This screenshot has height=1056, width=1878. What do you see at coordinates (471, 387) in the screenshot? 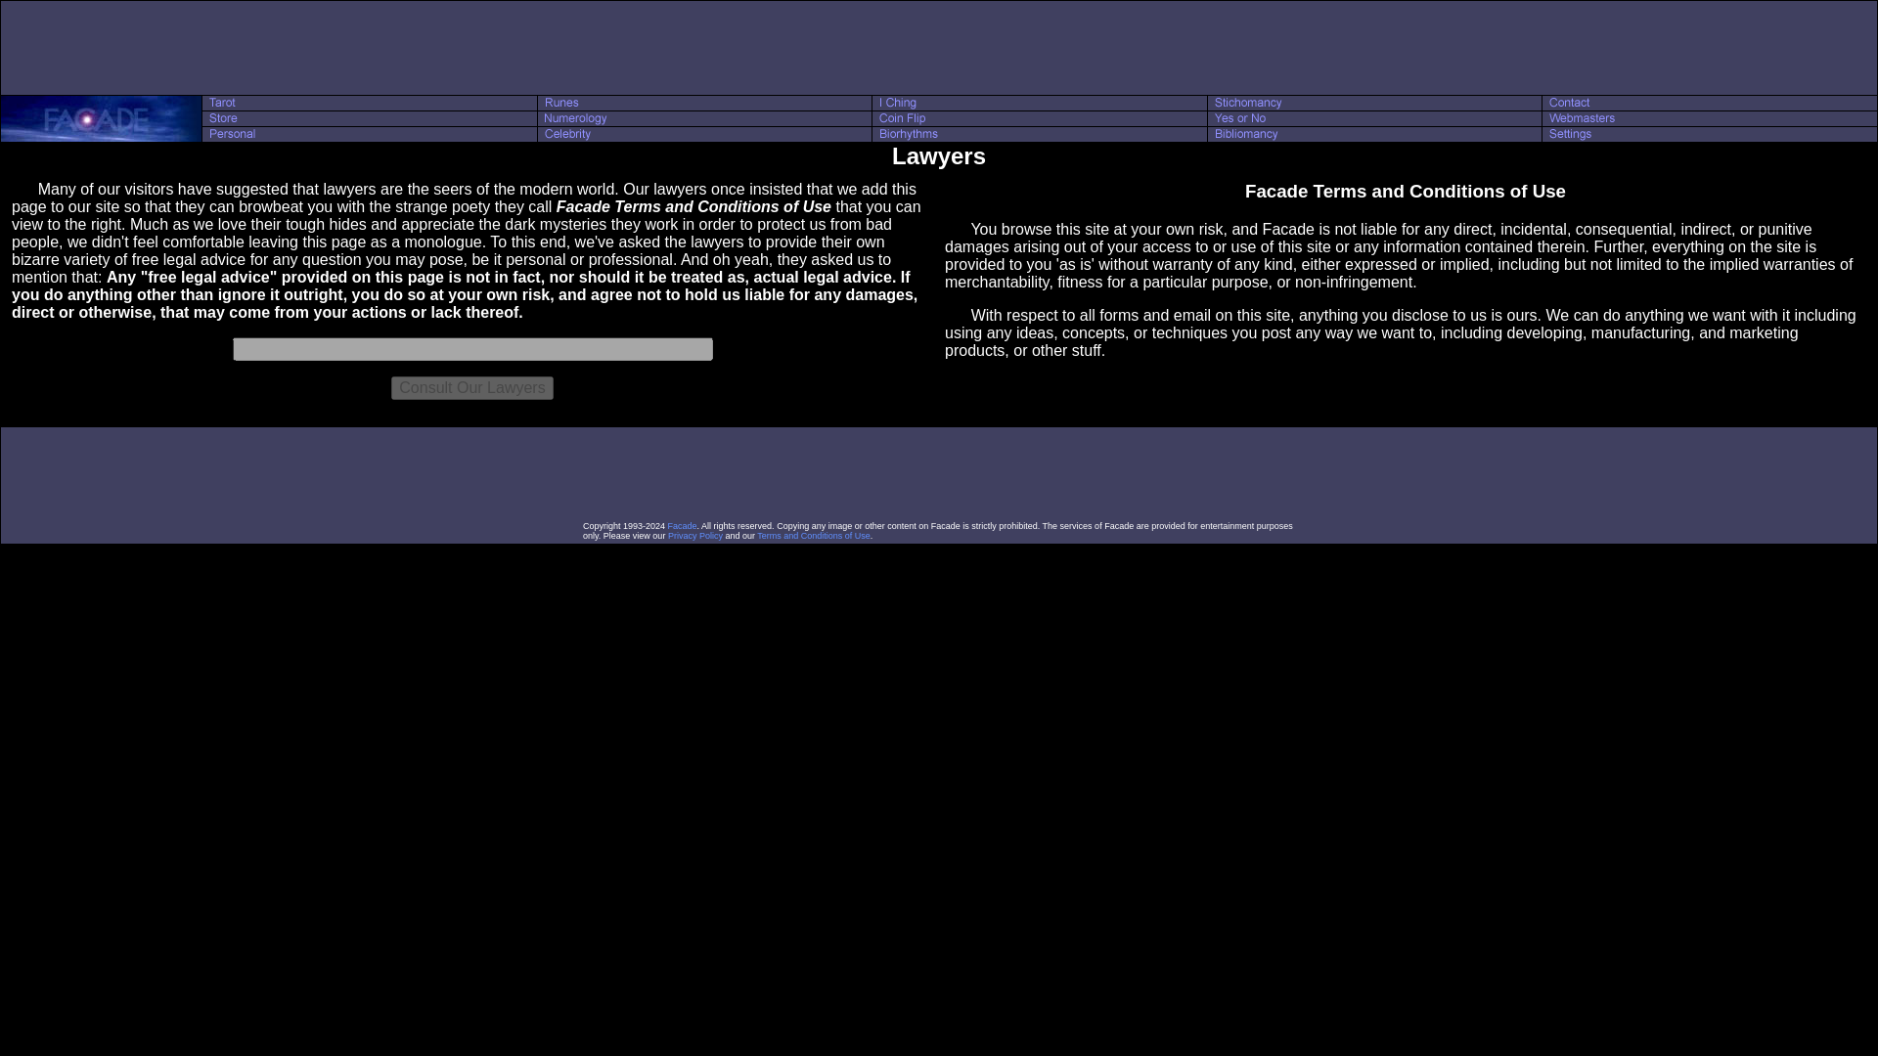
I see `Consult Our Lawyers` at bounding box center [471, 387].